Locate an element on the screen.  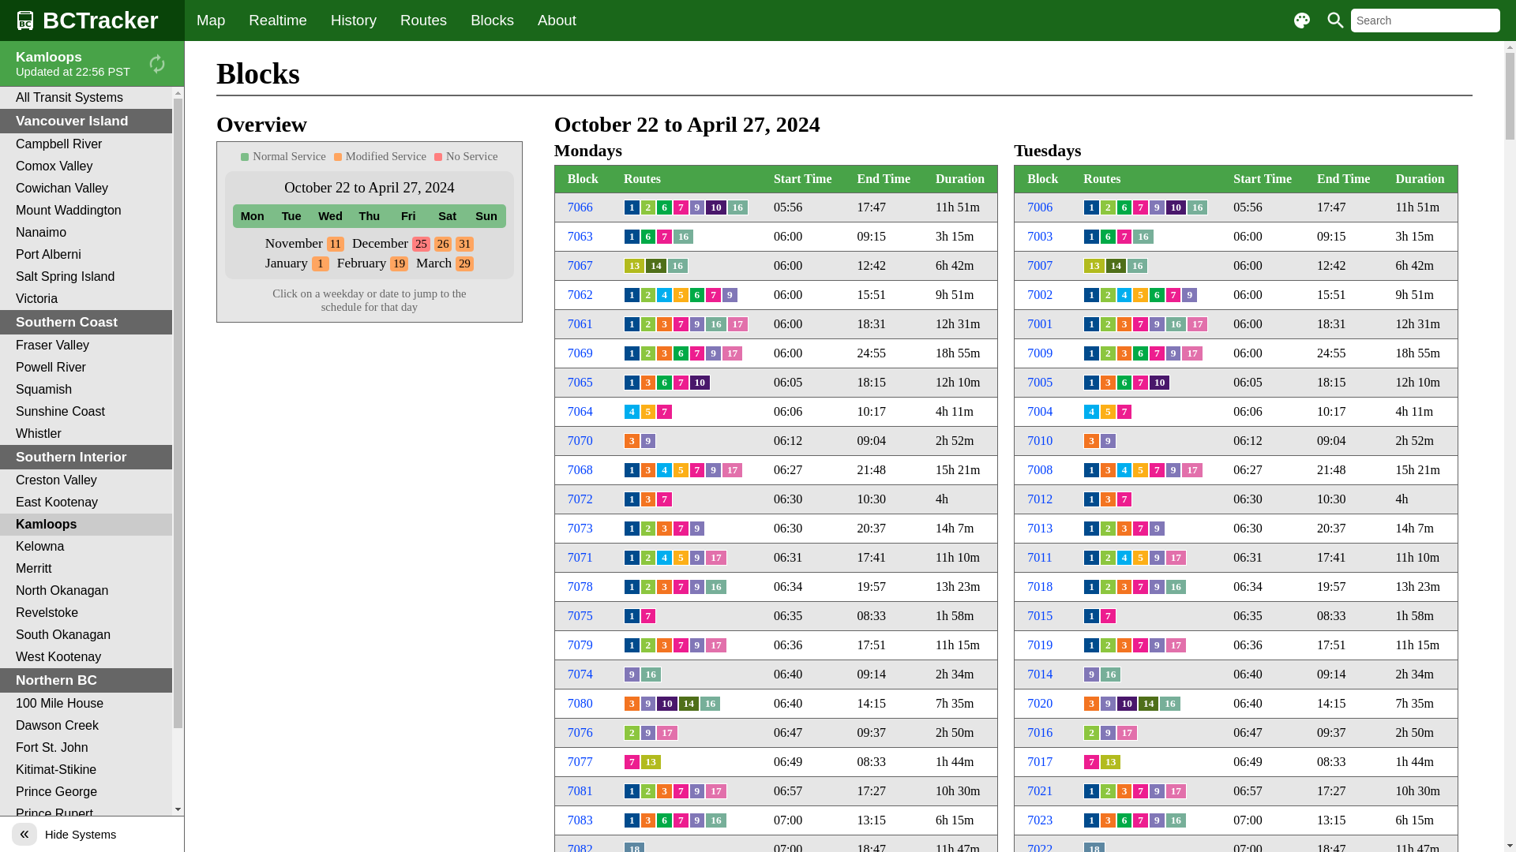
7068 is located at coordinates (580, 470).